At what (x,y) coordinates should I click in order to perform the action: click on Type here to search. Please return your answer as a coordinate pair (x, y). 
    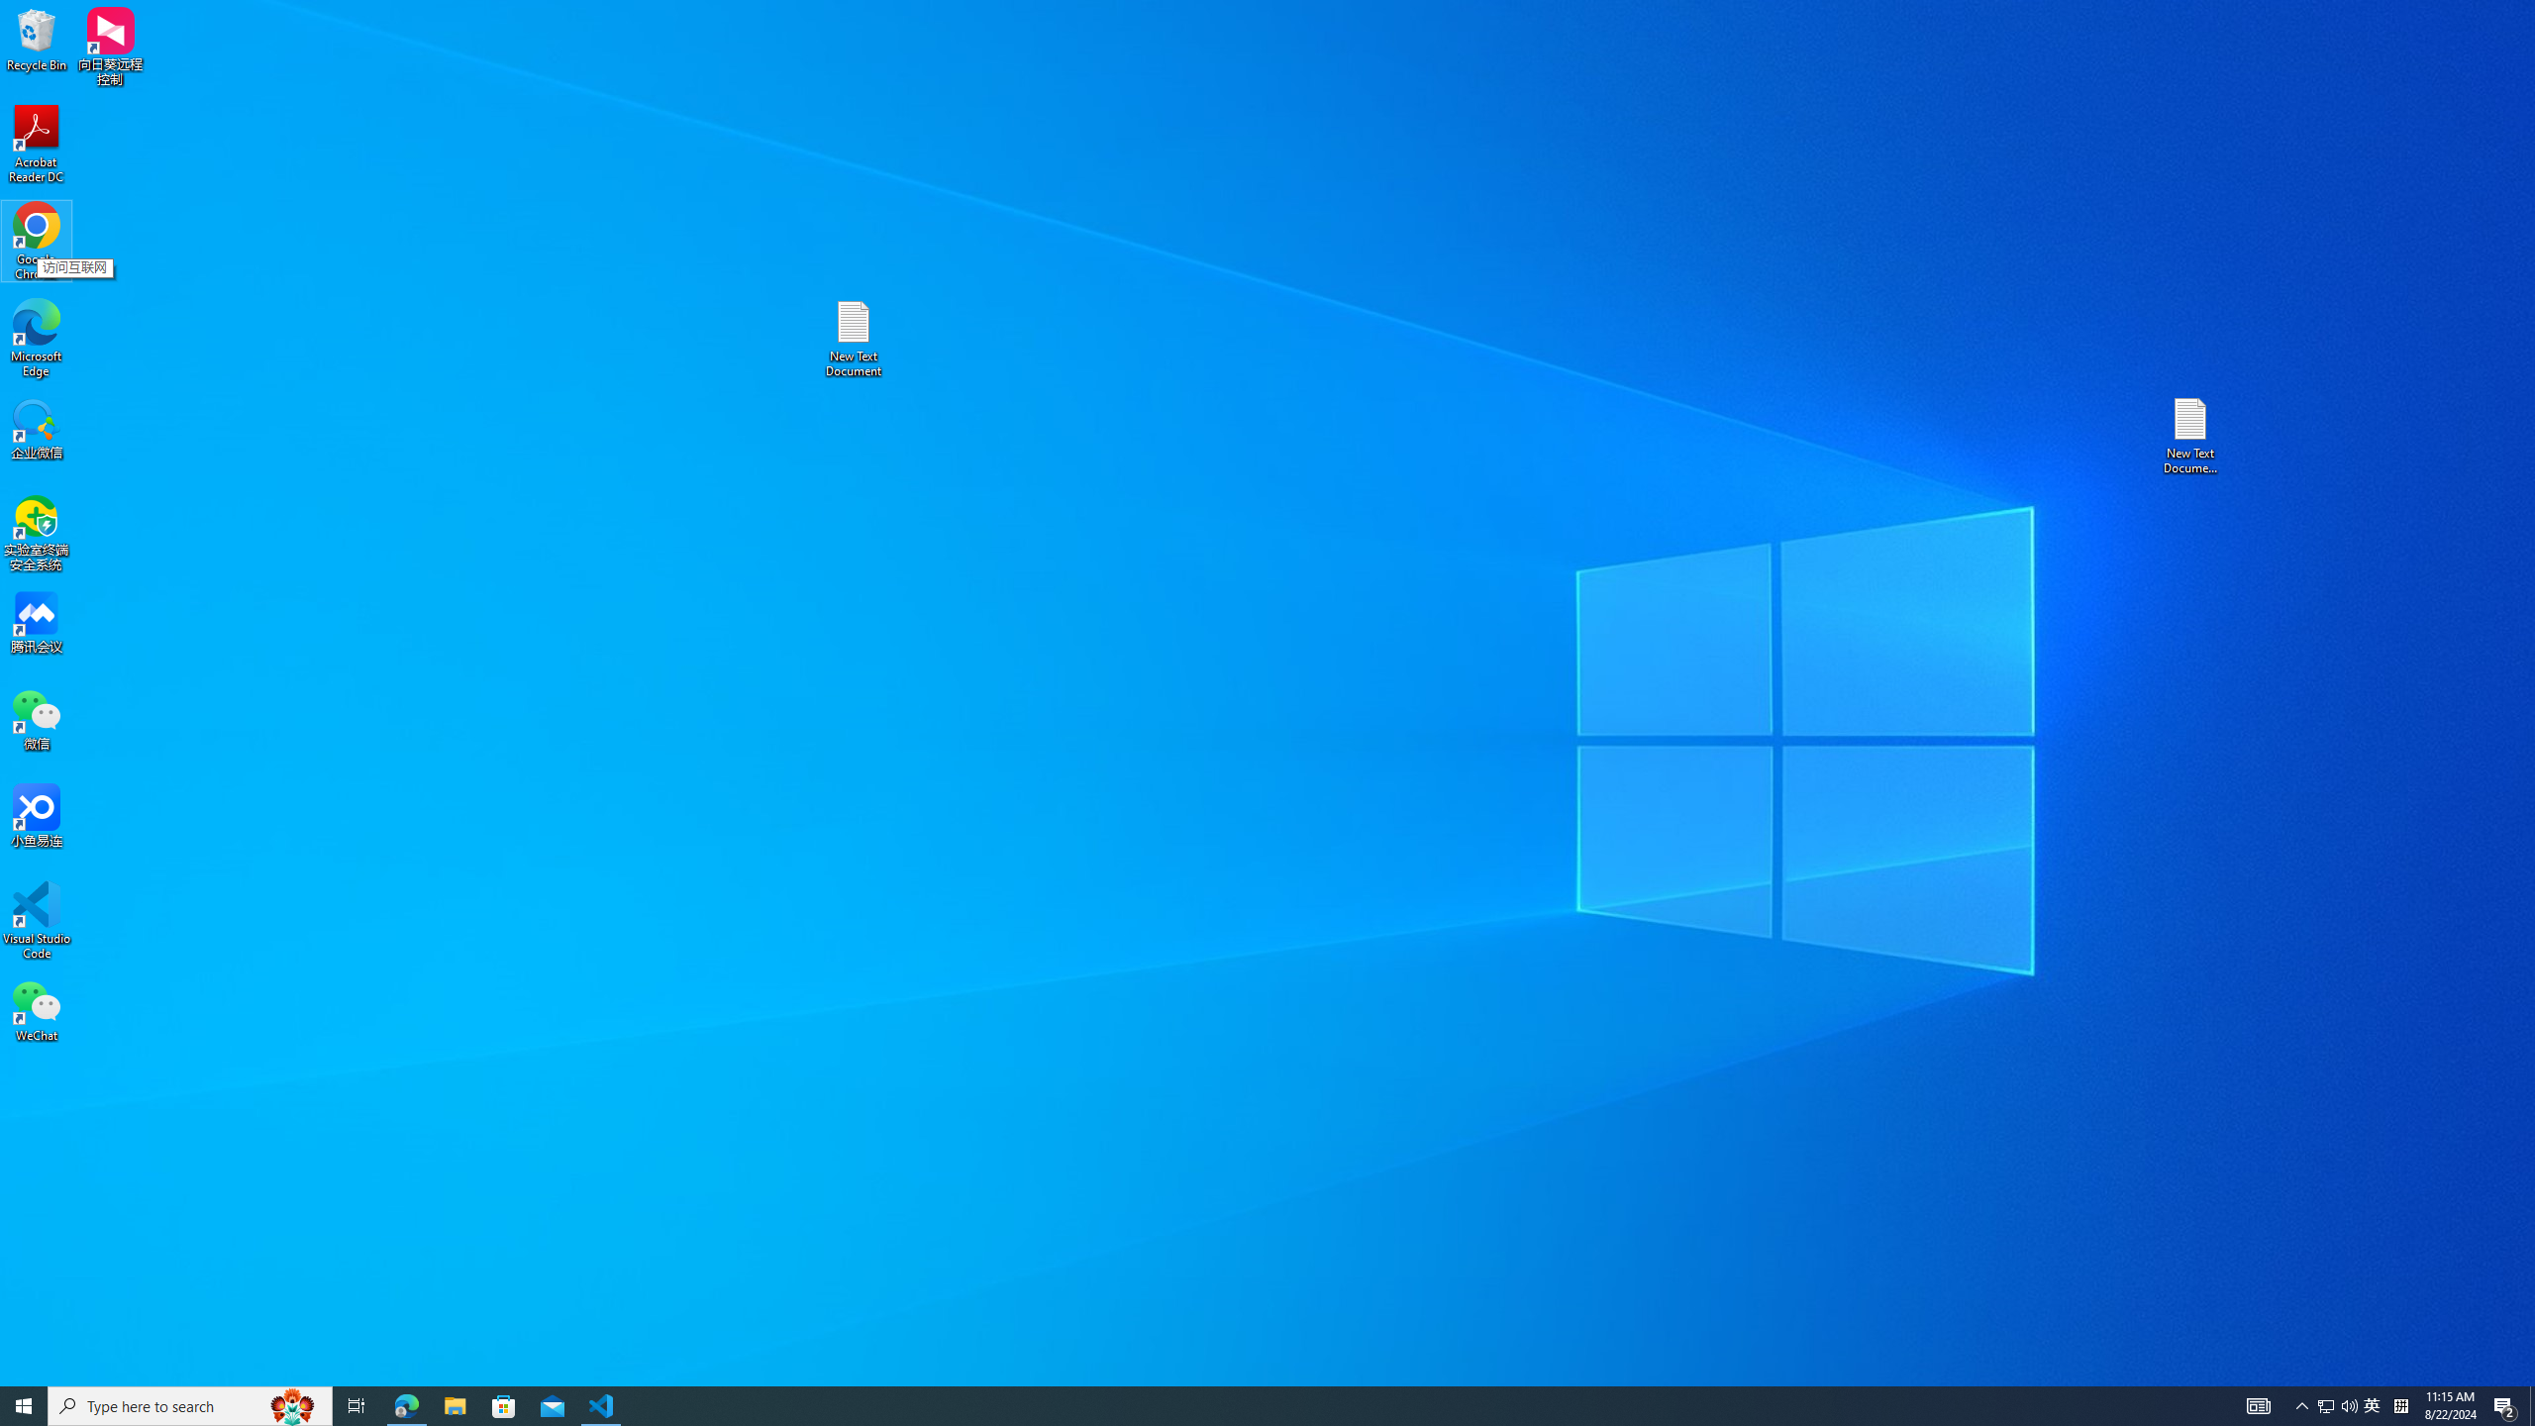
    Looking at the image, I should click on (190, 1406).